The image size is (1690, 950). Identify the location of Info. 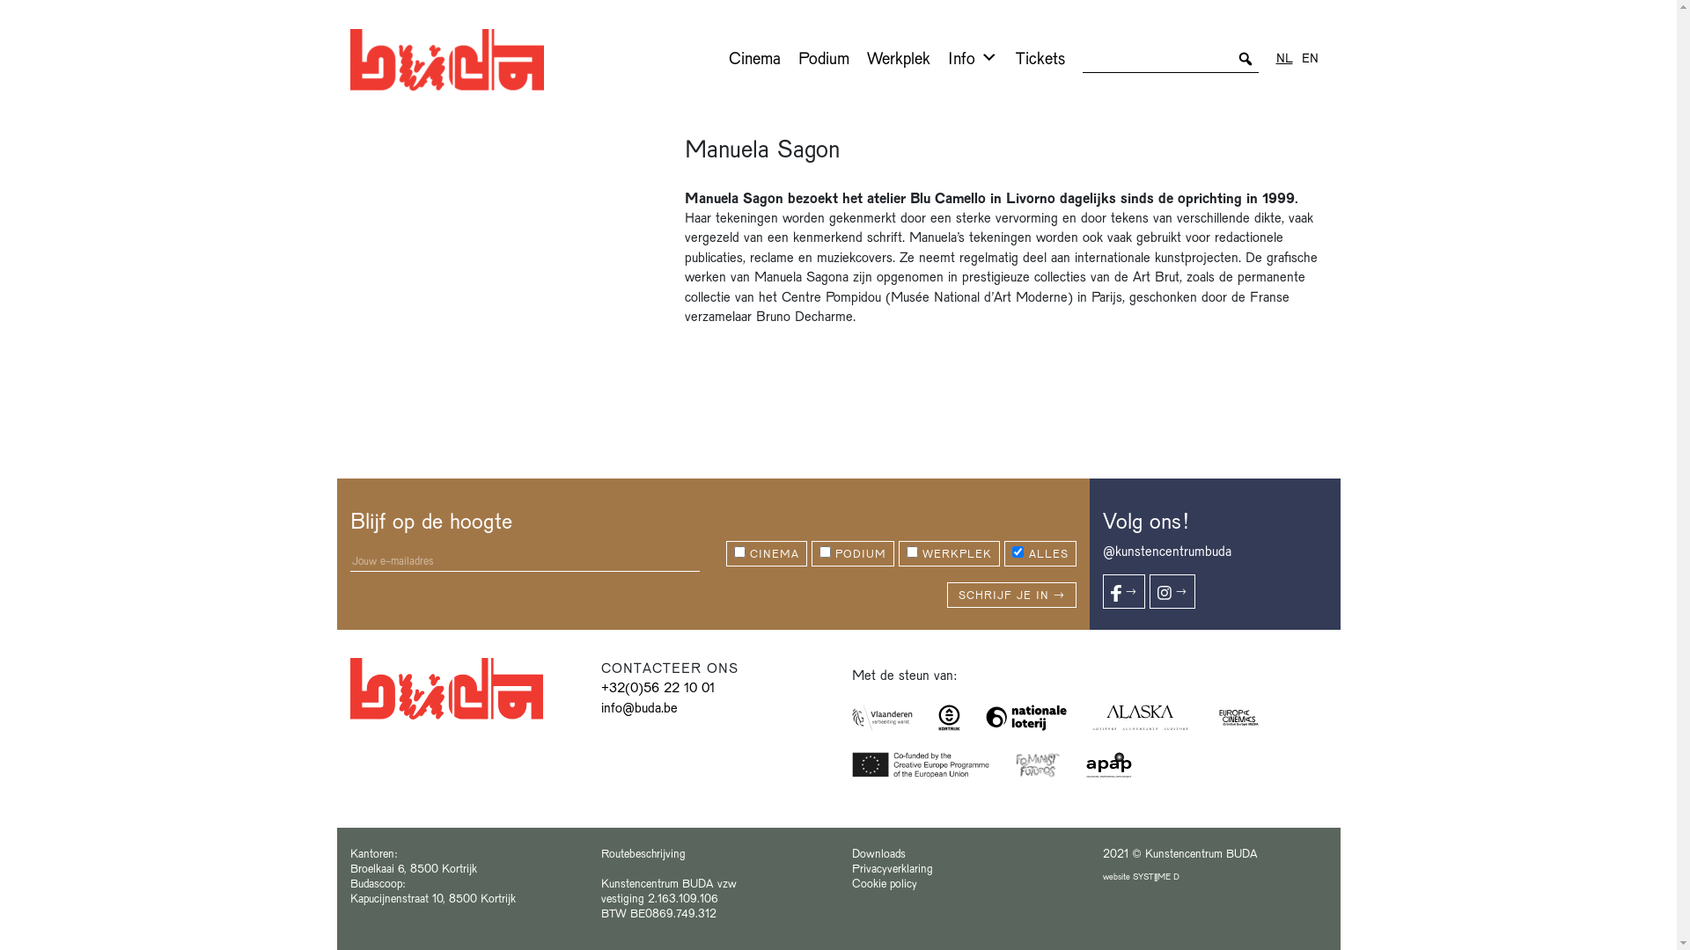
(972, 57).